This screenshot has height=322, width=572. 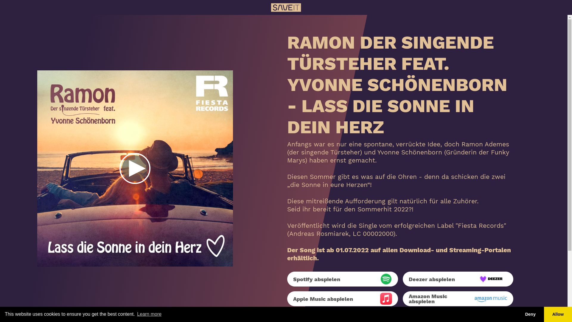 What do you see at coordinates (335, 315) in the screenshot?
I see `Privacy Policy` at bounding box center [335, 315].